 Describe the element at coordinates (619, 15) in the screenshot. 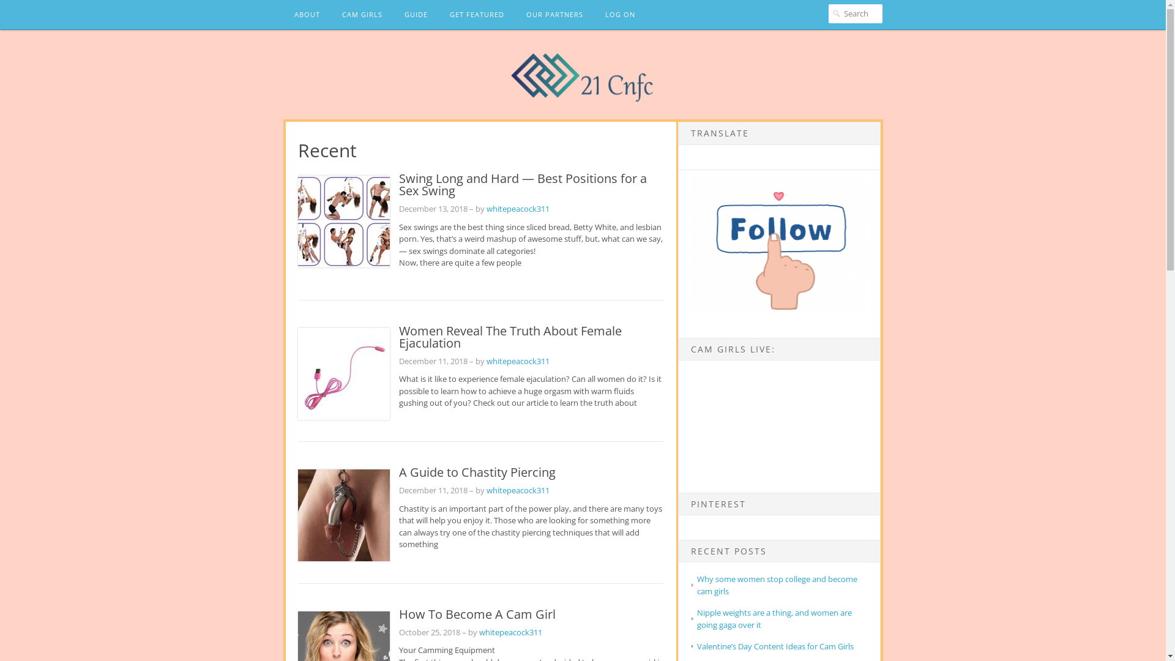

I see `LOG ON` at that location.